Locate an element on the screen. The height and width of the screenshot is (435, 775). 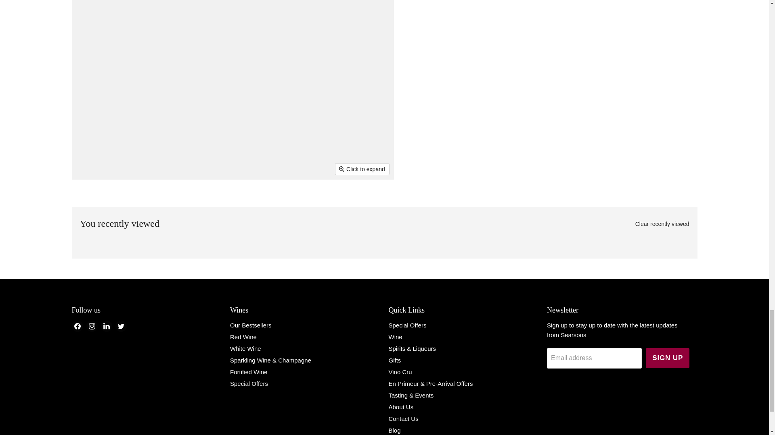
LinkedIn is located at coordinates (107, 326).